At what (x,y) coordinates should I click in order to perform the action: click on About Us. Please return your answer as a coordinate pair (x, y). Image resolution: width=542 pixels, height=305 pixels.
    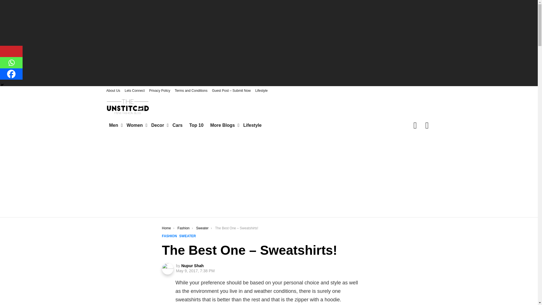
    Looking at the image, I should click on (113, 90).